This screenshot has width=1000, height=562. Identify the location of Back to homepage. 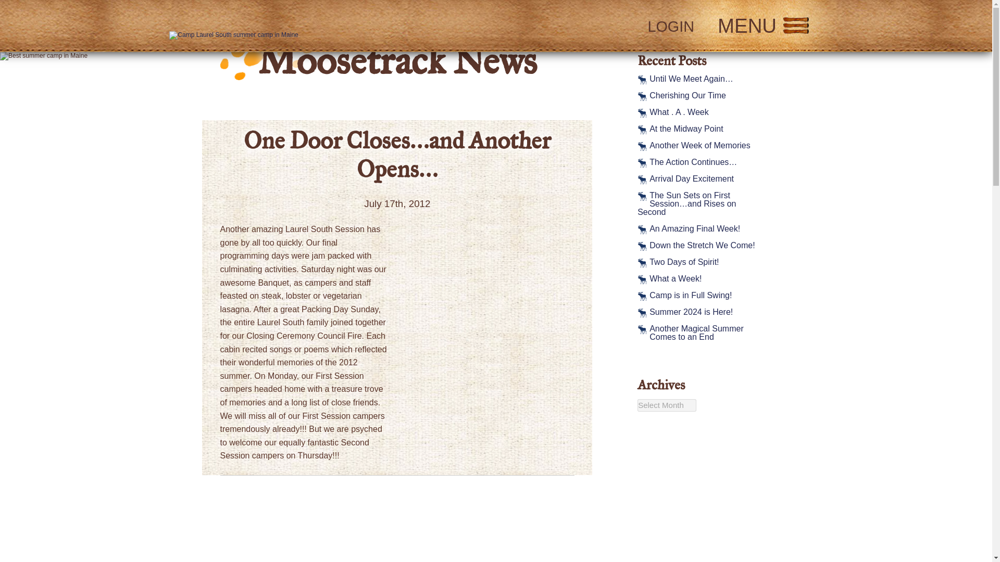
(317, 26).